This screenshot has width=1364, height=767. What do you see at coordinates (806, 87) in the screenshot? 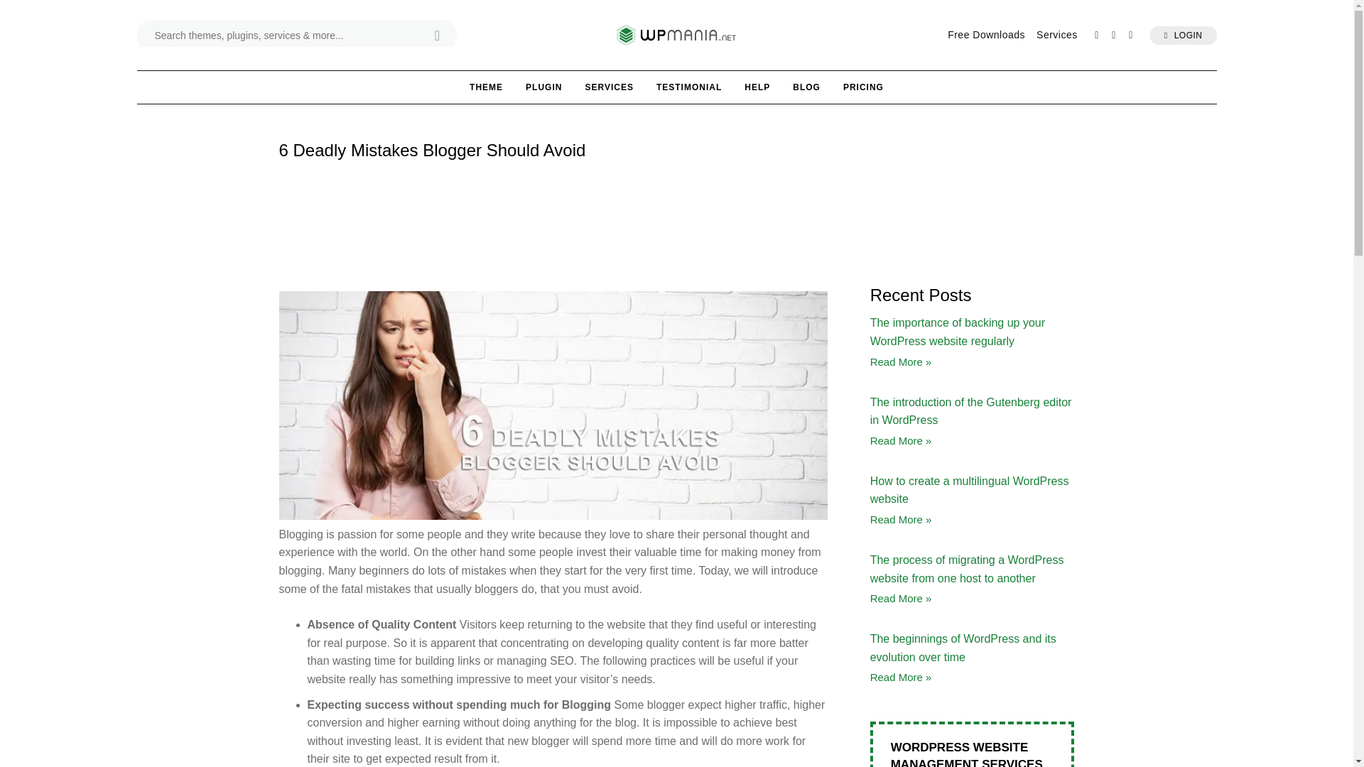
I see `BLOG` at bounding box center [806, 87].